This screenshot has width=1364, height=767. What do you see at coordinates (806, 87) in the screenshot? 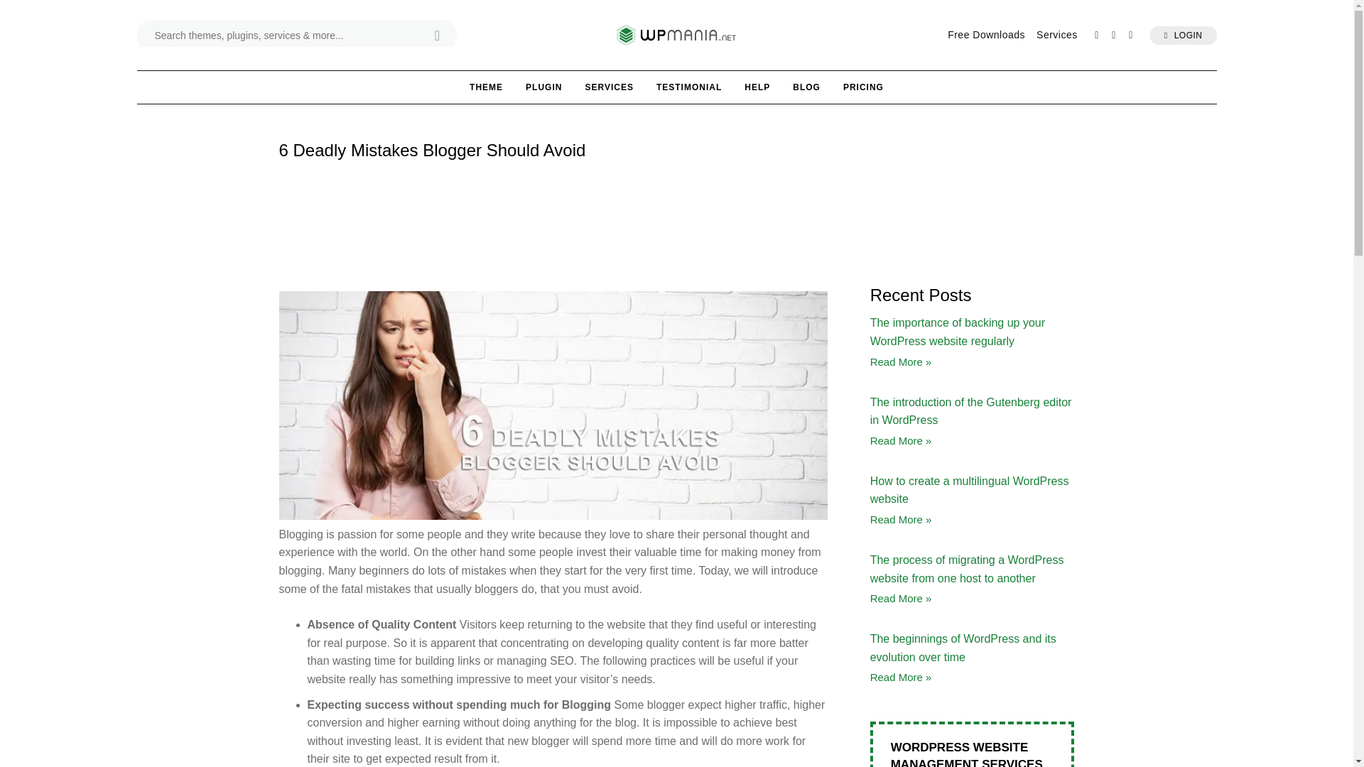
I see `BLOG` at bounding box center [806, 87].